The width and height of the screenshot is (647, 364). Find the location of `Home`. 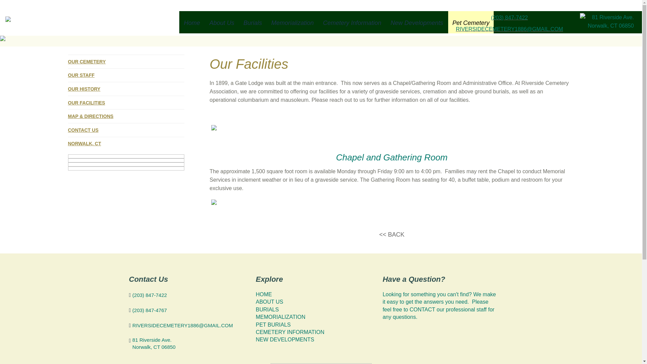

Home is located at coordinates (192, 22).